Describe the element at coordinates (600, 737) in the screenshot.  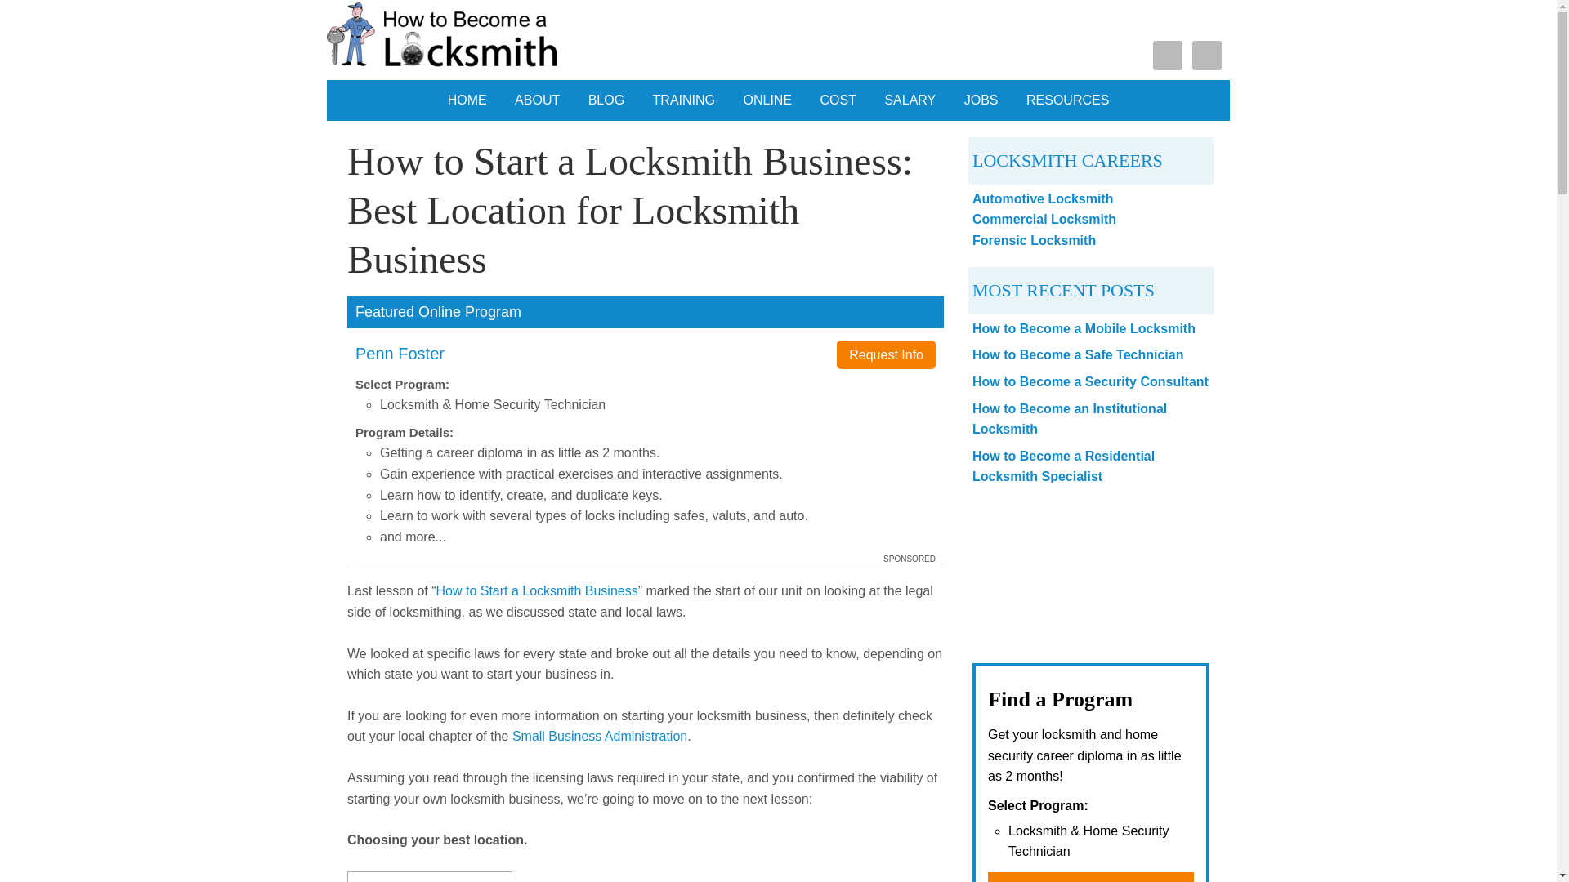
I see `Small Business Administration` at that location.